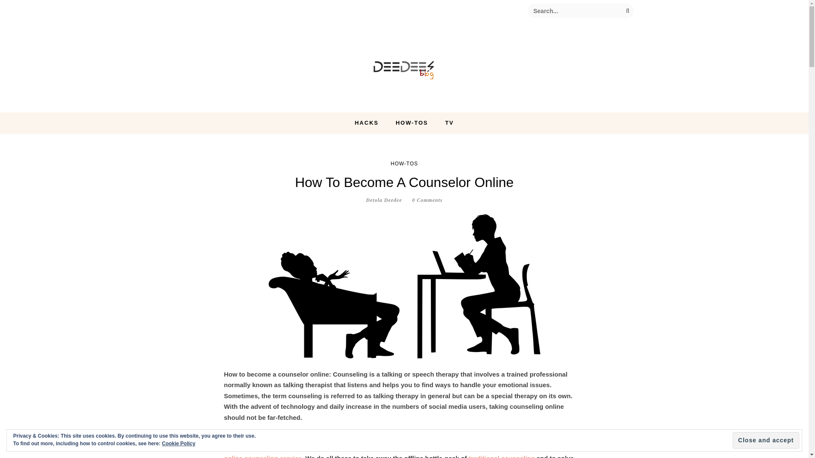 Image resolution: width=815 pixels, height=458 pixels. I want to click on marriage counselors, so click(489, 436).